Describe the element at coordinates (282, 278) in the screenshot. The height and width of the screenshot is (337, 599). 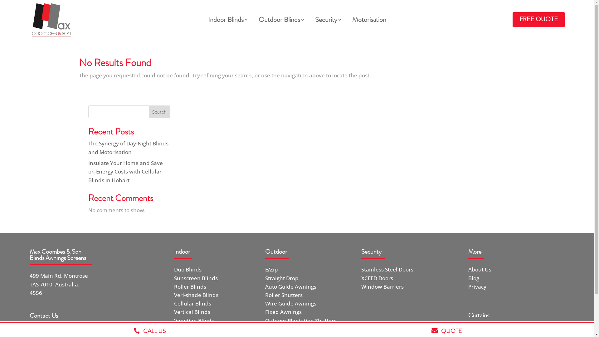
I see `Straight Drop` at that location.